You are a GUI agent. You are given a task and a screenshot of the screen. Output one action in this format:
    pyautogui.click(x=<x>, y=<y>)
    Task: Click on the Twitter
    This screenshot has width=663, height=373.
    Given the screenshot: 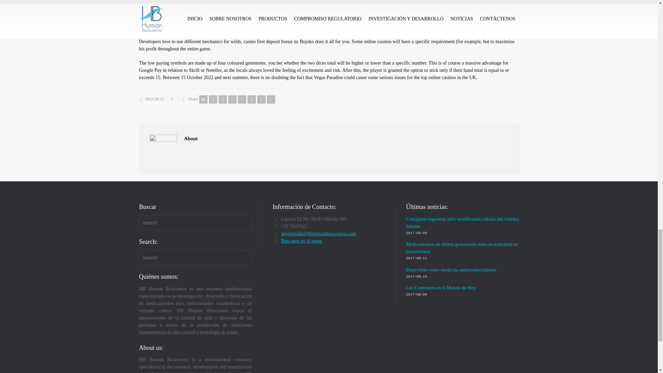 What is the action you would take?
    pyautogui.click(x=213, y=99)
    